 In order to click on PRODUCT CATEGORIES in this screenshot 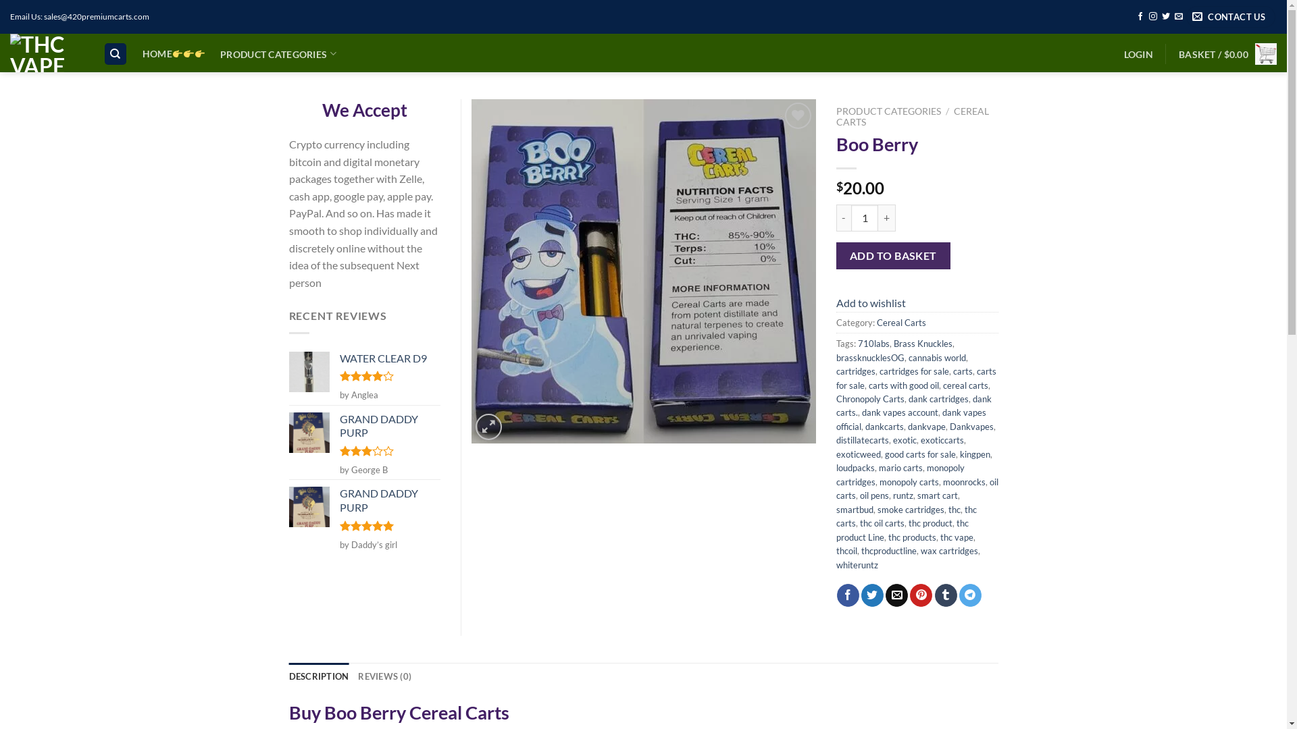, I will do `click(278, 54)`.